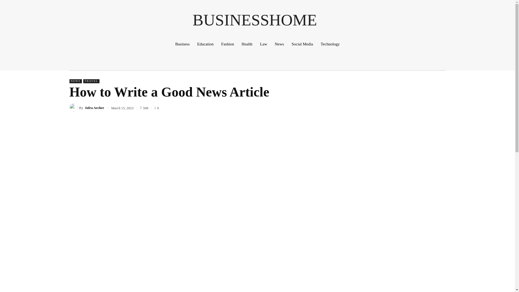  What do you see at coordinates (255, 20) in the screenshot?
I see `BUSINESSHOME` at bounding box center [255, 20].